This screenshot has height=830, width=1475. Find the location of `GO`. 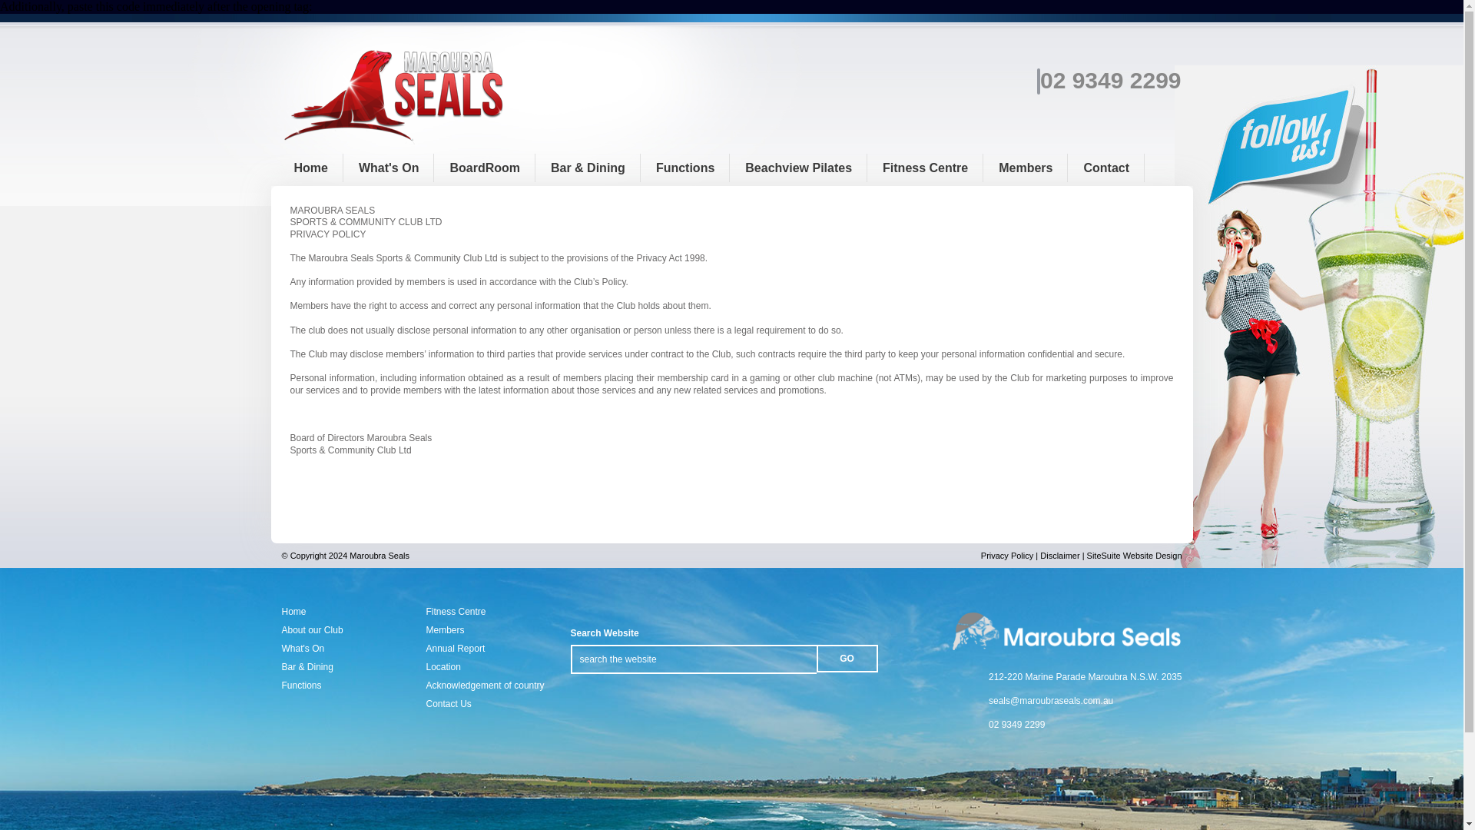

GO is located at coordinates (847, 658).